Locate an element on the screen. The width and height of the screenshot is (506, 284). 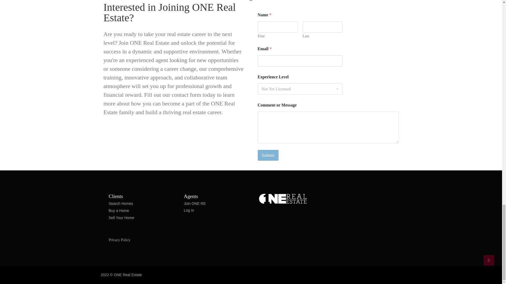
Join ONE RE is located at coordinates (195, 204).